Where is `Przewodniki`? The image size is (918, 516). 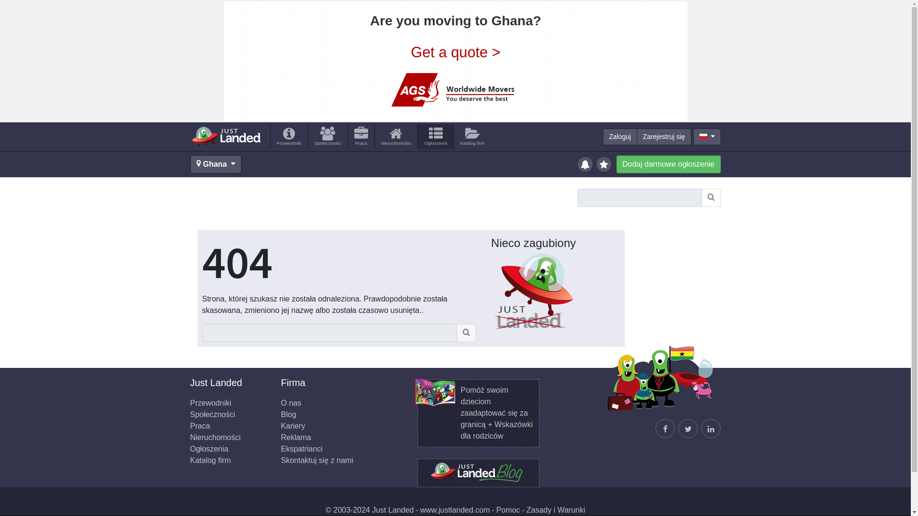 Przewodniki is located at coordinates (210, 403).